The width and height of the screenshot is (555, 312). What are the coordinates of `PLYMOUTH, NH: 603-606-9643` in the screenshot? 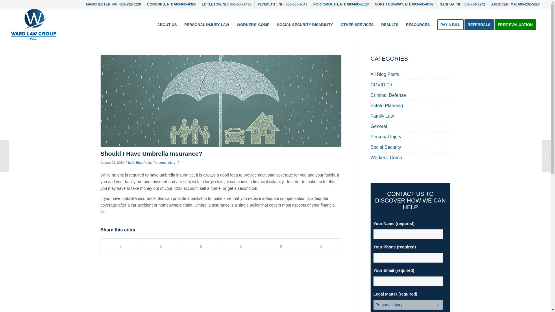 It's located at (282, 4).